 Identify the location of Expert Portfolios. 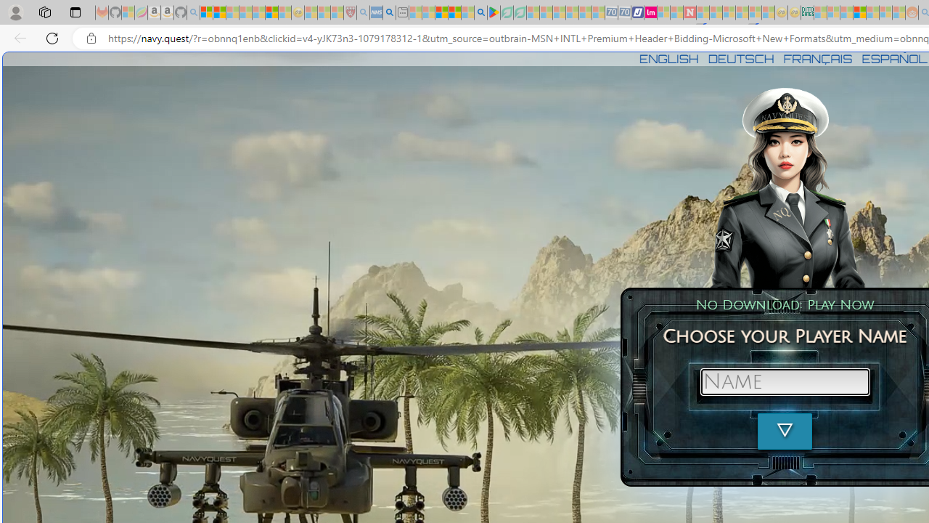
(859, 13).